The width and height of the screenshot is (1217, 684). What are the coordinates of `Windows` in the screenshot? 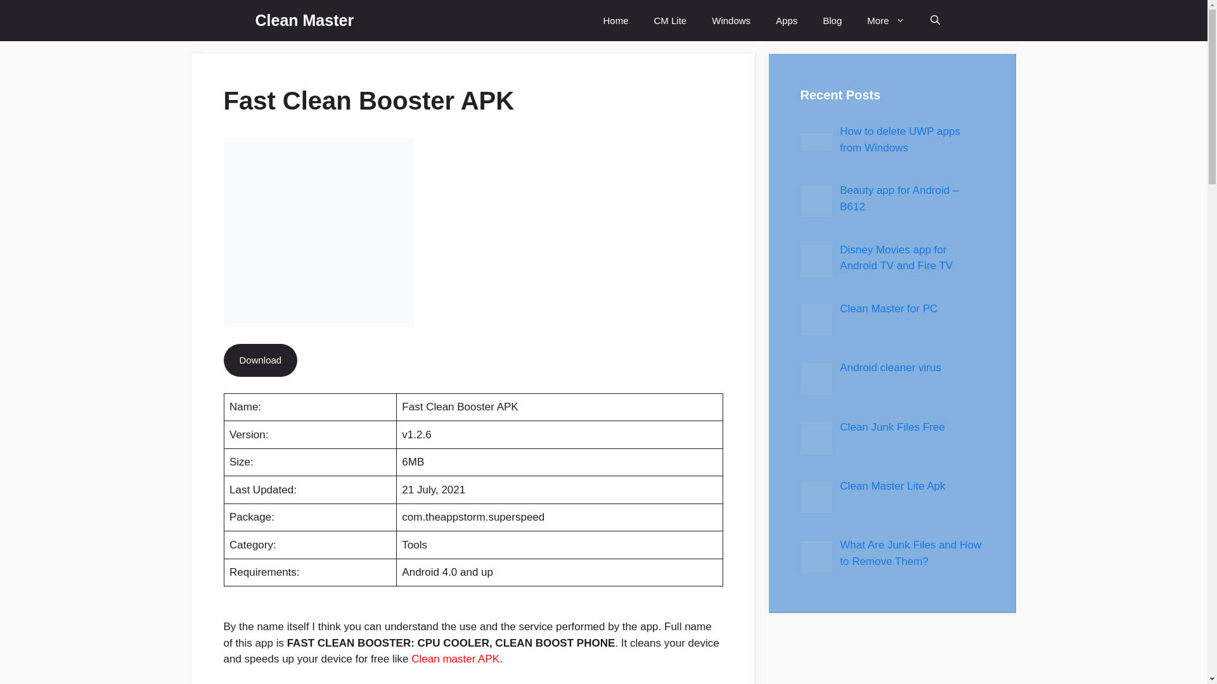 It's located at (730, 20).